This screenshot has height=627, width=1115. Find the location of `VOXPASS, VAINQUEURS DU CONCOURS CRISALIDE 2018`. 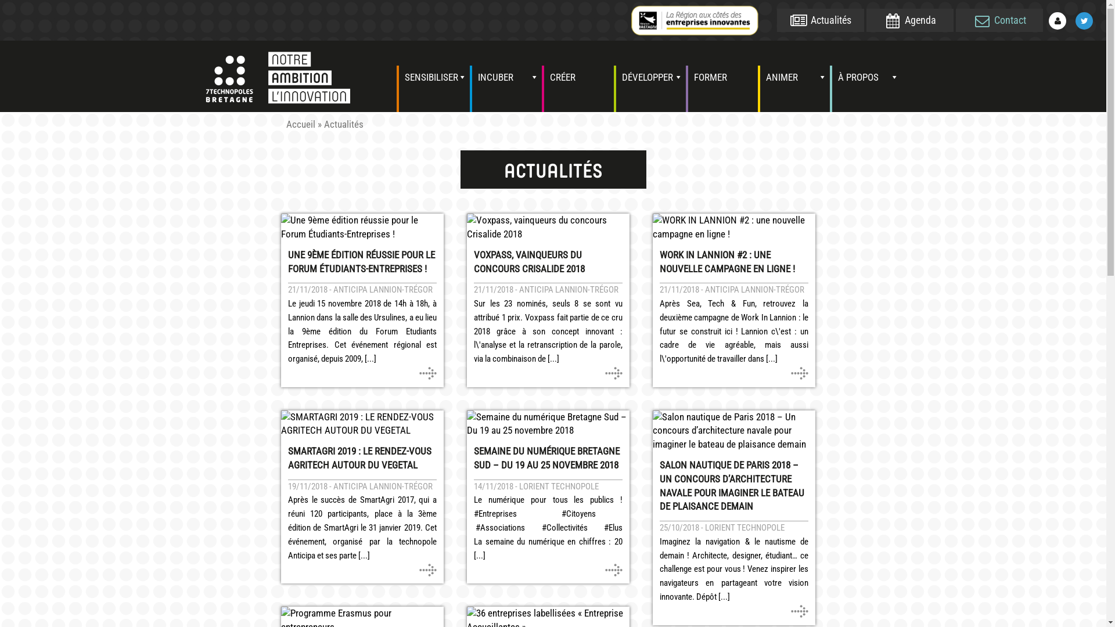

VOXPASS, VAINQUEURS DU CONCOURS CRISALIDE 2018 is located at coordinates (548, 262).